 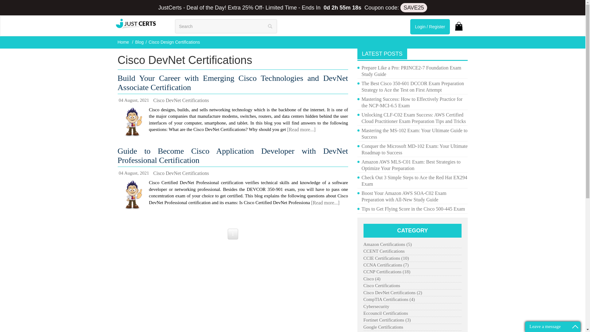 I want to click on 1, so click(x=232, y=234).